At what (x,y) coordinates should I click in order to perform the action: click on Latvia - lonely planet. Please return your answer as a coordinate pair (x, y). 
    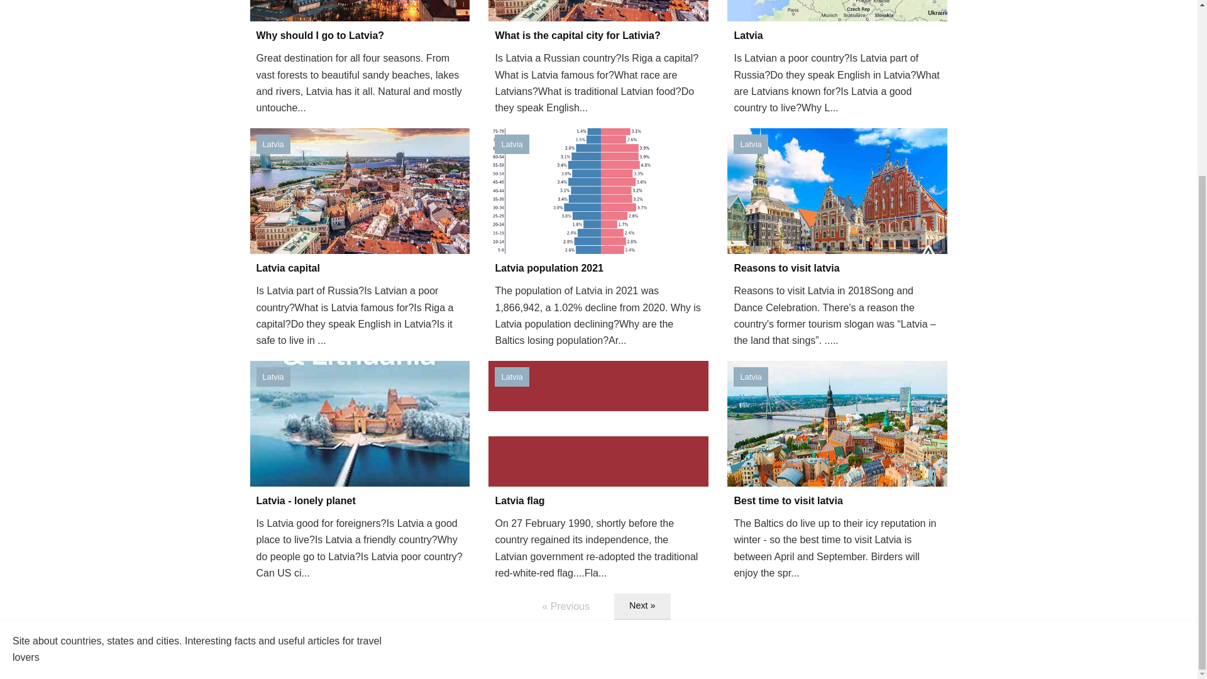
    Looking at the image, I should click on (360, 501).